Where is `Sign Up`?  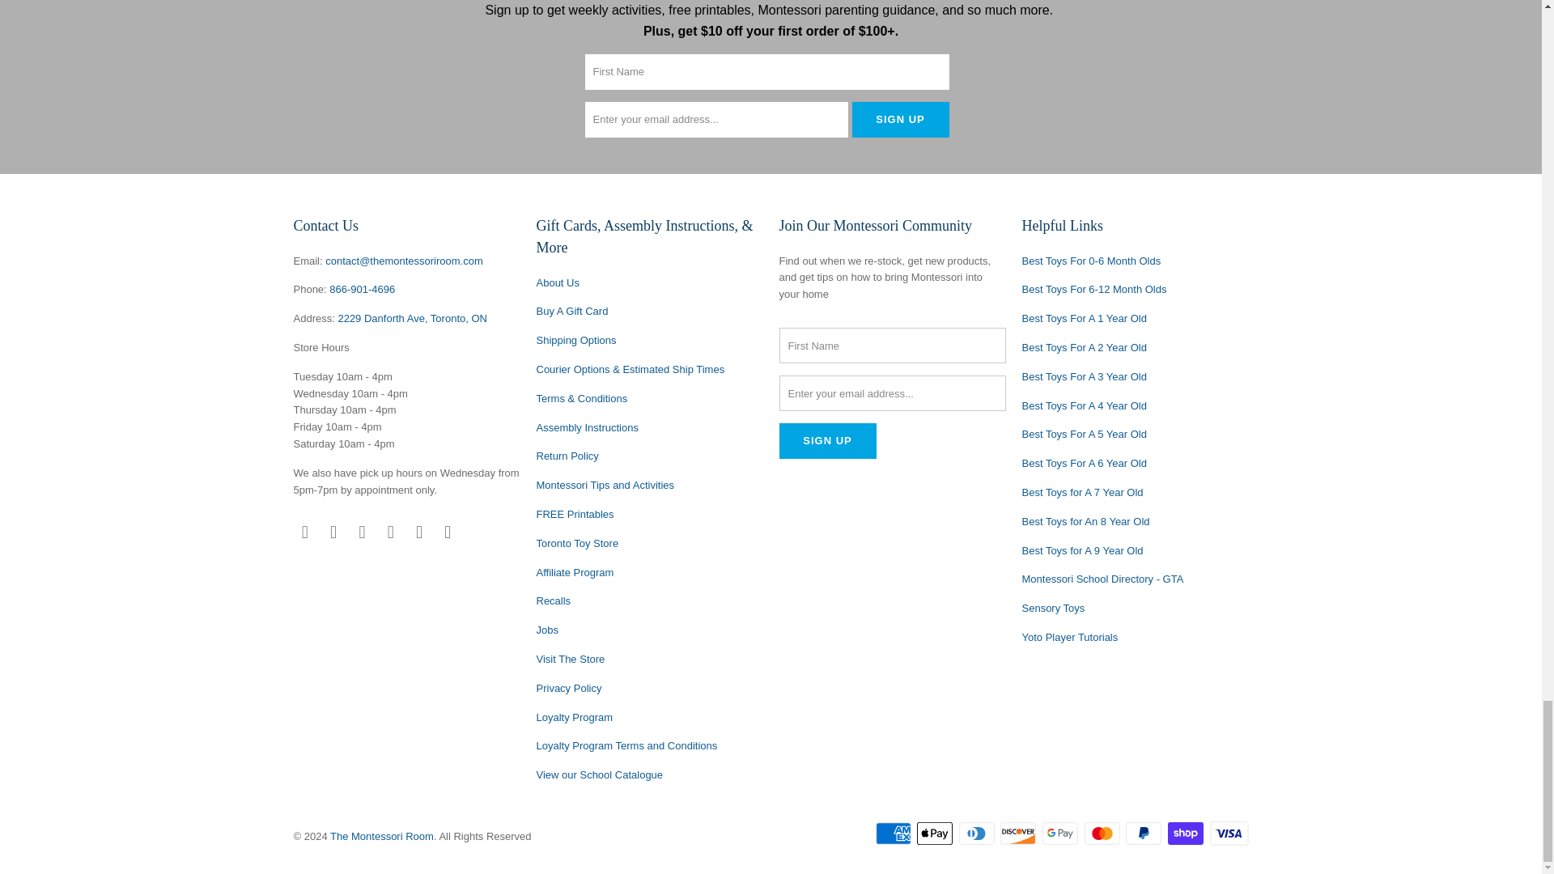 Sign Up is located at coordinates (900, 120).